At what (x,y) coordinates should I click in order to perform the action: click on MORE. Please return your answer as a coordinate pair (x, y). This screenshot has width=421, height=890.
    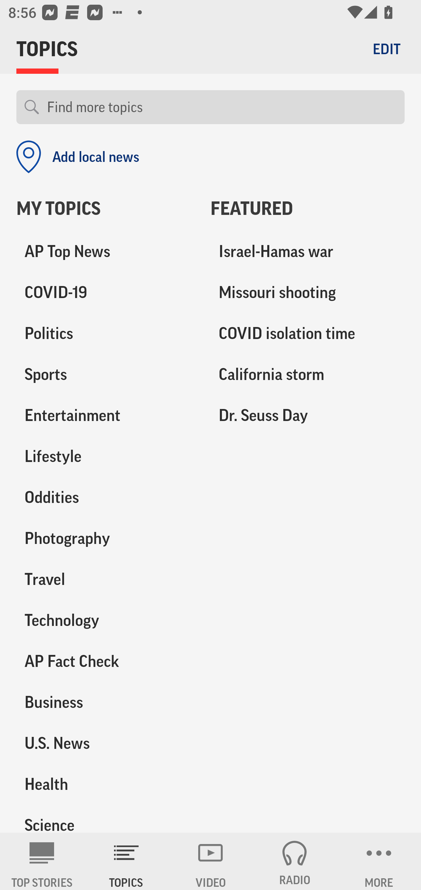
    Looking at the image, I should click on (379, 861).